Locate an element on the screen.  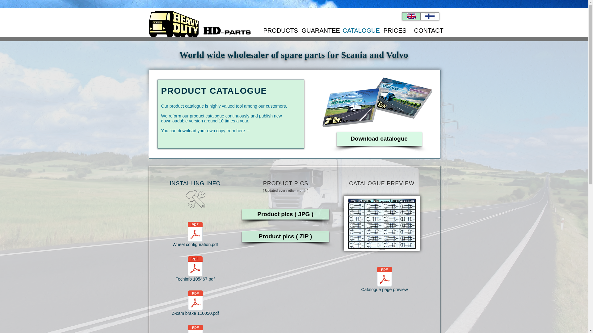
CONTACT is located at coordinates (427, 30).